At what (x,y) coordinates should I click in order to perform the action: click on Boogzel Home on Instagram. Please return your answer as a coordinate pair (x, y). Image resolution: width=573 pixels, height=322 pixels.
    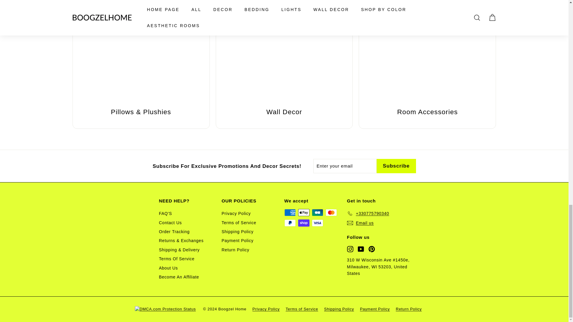
    Looking at the image, I should click on (350, 249).